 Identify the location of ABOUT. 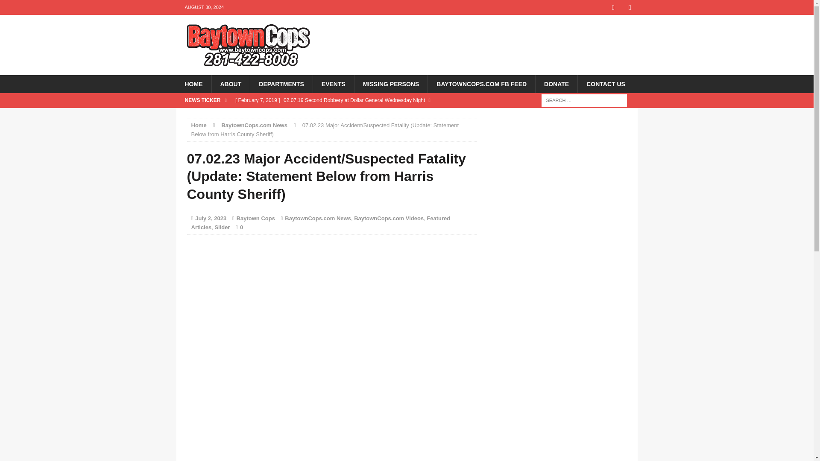
(230, 84).